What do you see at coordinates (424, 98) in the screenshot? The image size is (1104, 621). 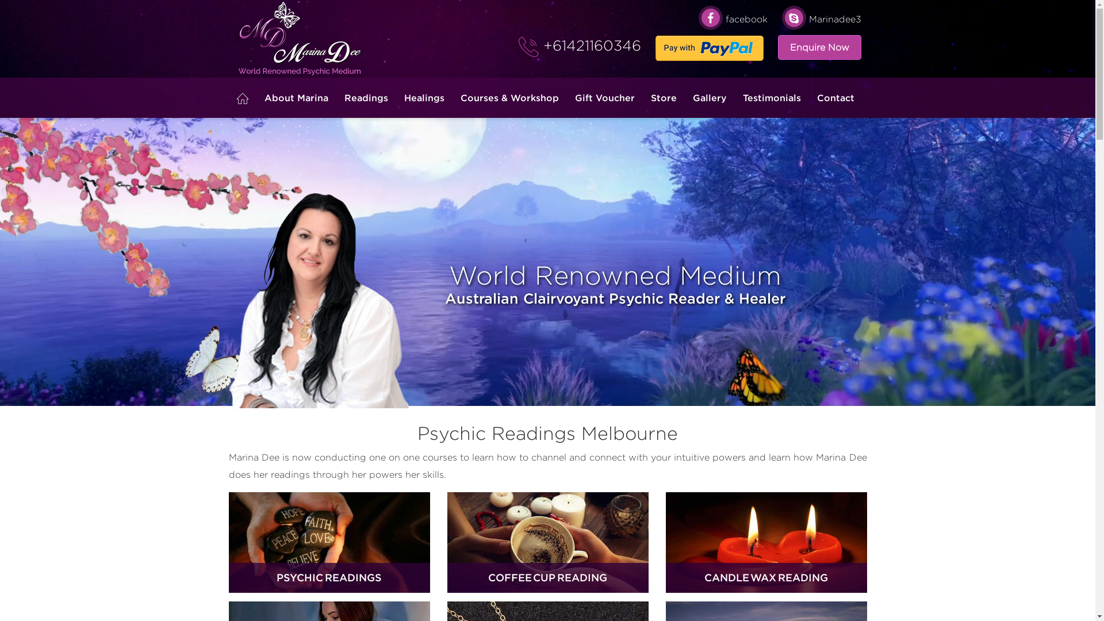 I see `Healings` at bounding box center [424, 98].